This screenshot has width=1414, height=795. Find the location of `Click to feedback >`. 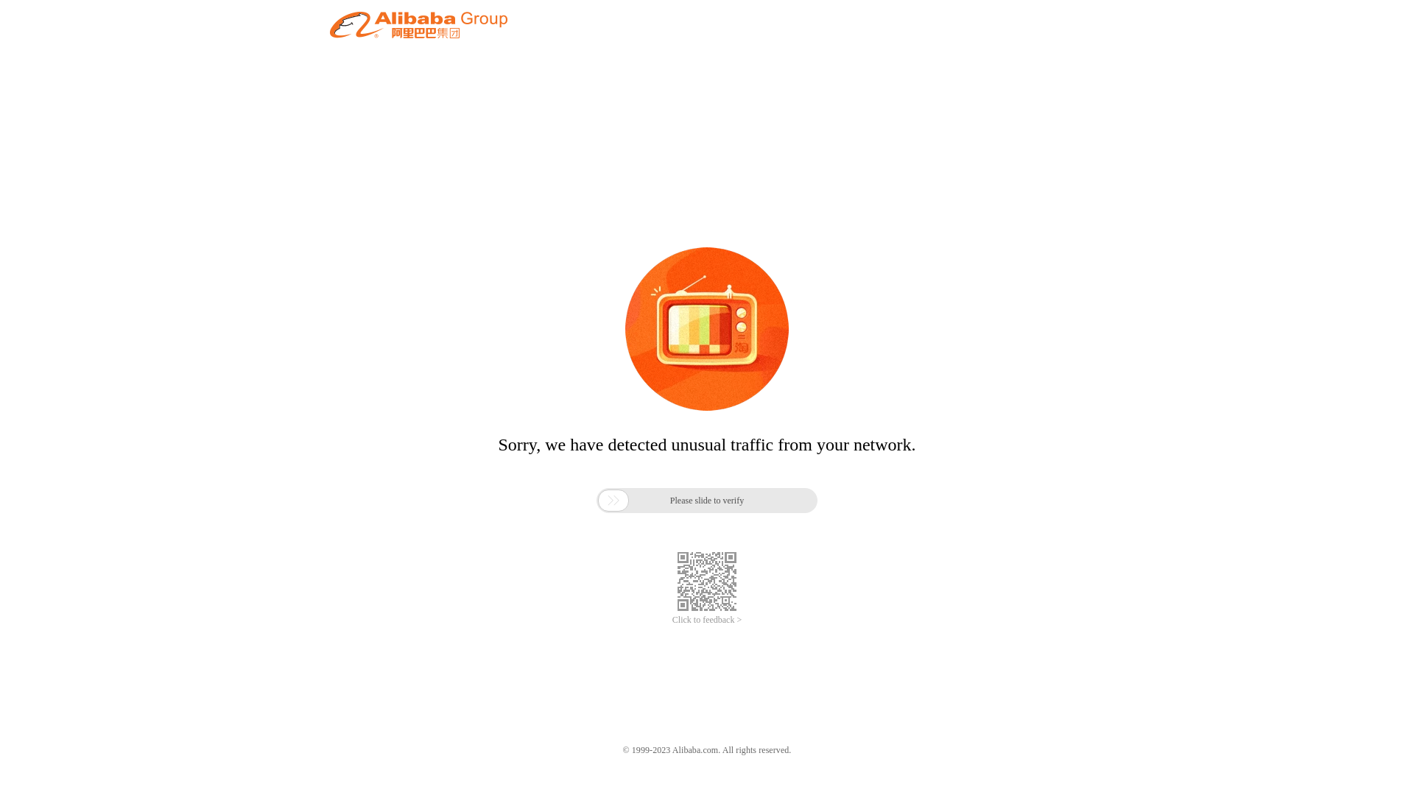

Click to feedback > is located at coordinates (707, 620).